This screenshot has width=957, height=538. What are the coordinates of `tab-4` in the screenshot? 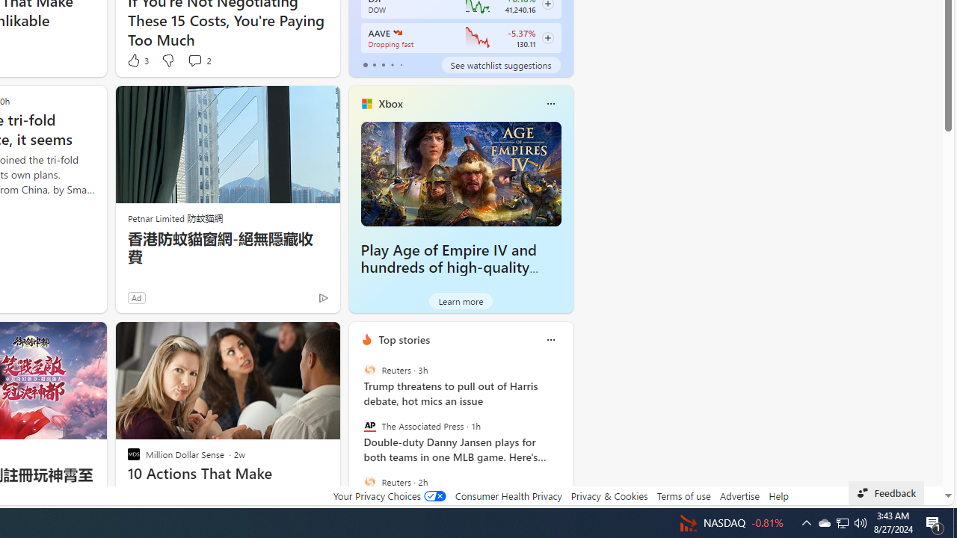 It's located at (401, 64).